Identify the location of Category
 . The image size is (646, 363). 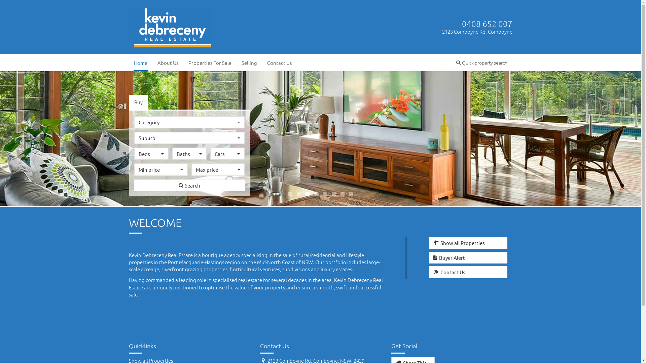
(189, 122).